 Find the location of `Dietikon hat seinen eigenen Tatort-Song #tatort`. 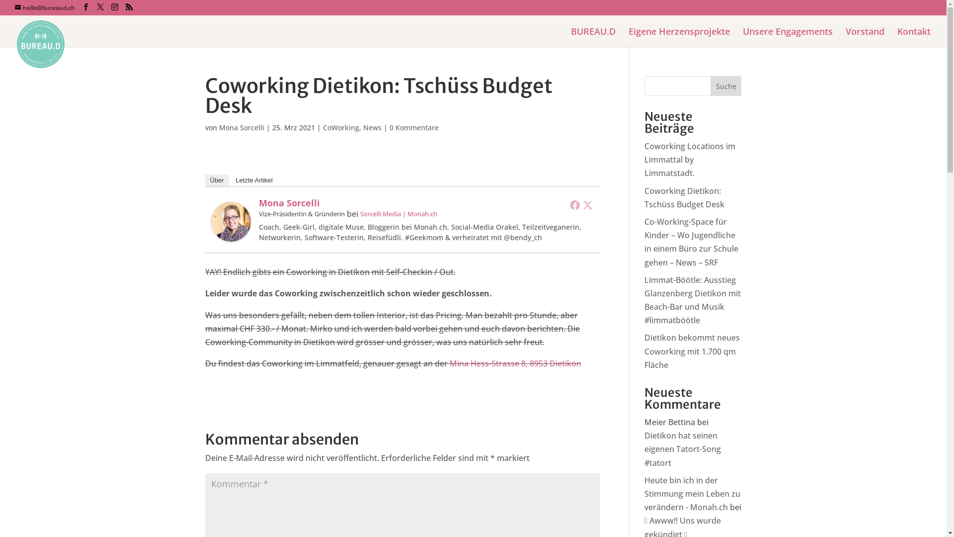

Dietikon hat seinen eigenen Tatort-Song #tatort is located at coordinates (683, 449).